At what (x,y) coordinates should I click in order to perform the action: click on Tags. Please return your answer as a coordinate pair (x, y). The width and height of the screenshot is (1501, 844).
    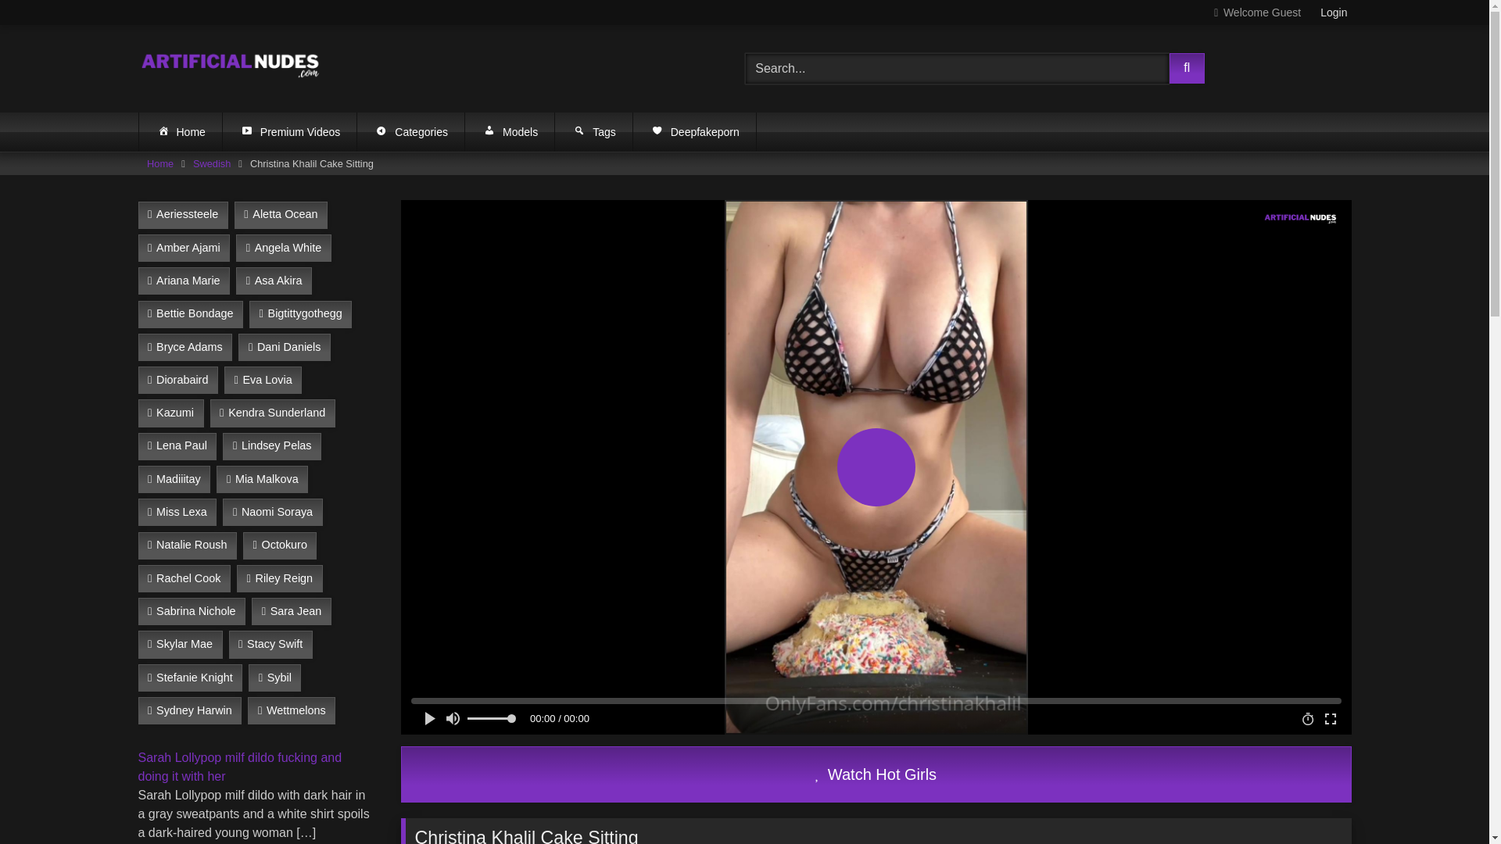
    Looking at the image, I should click on (593, 131).